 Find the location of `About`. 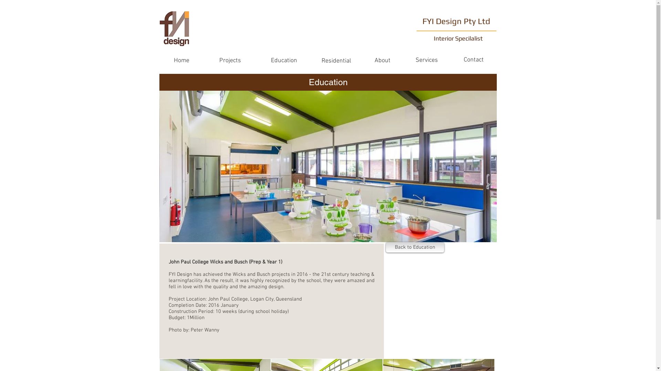

About is located at coordinates (382, 60).